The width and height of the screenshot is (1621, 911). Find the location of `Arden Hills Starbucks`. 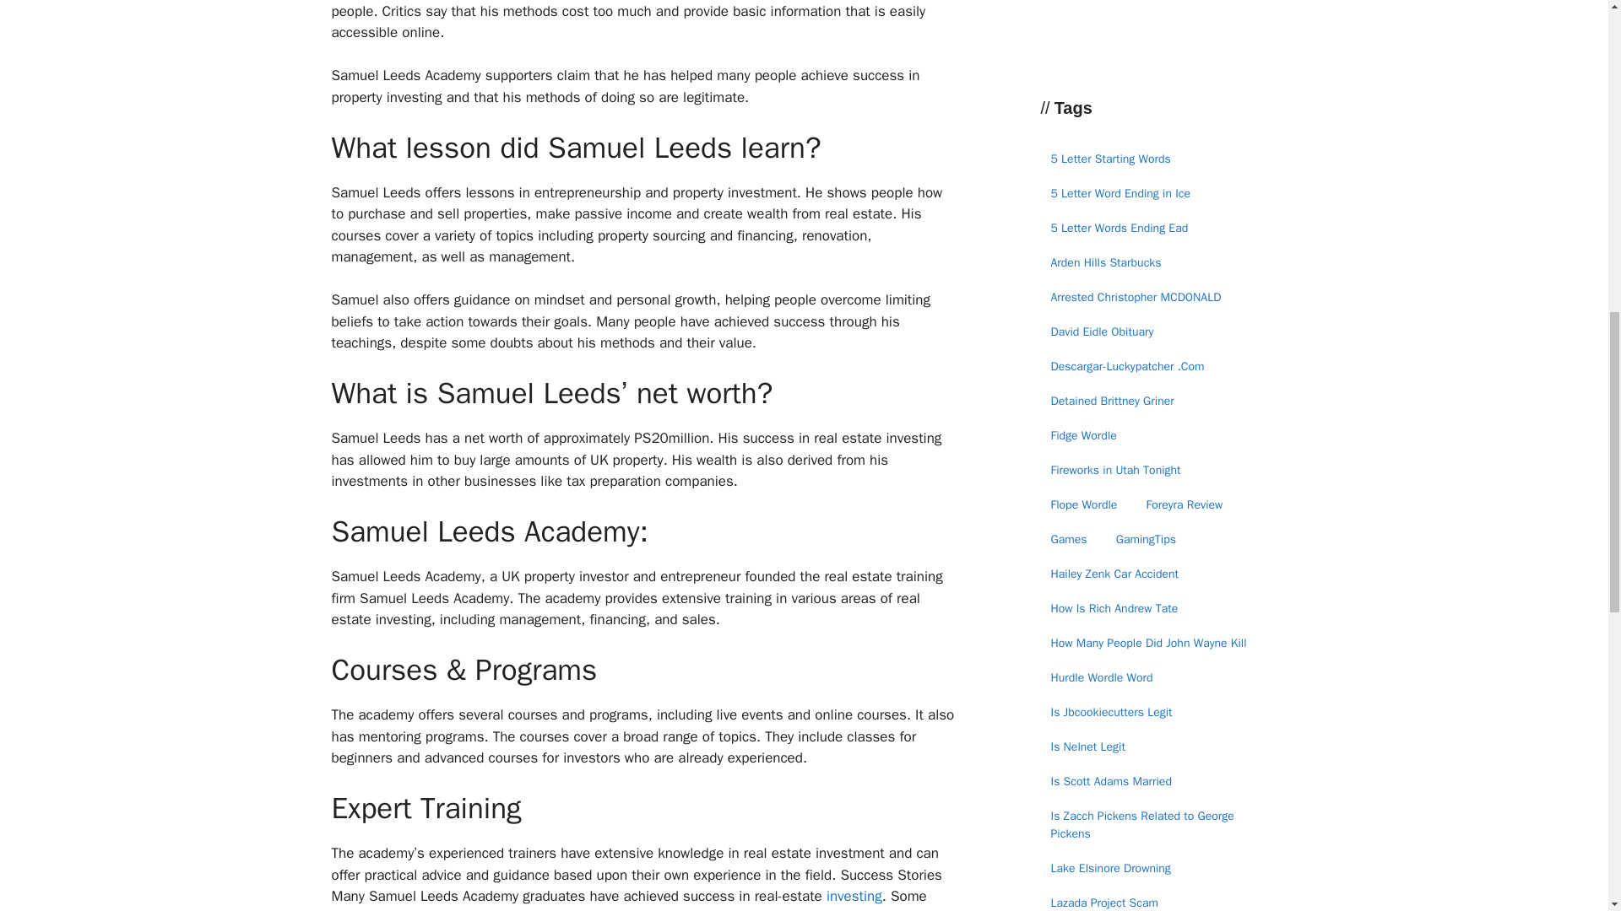

Arden Hills Starbucks is located at coordinates (1105, 262).